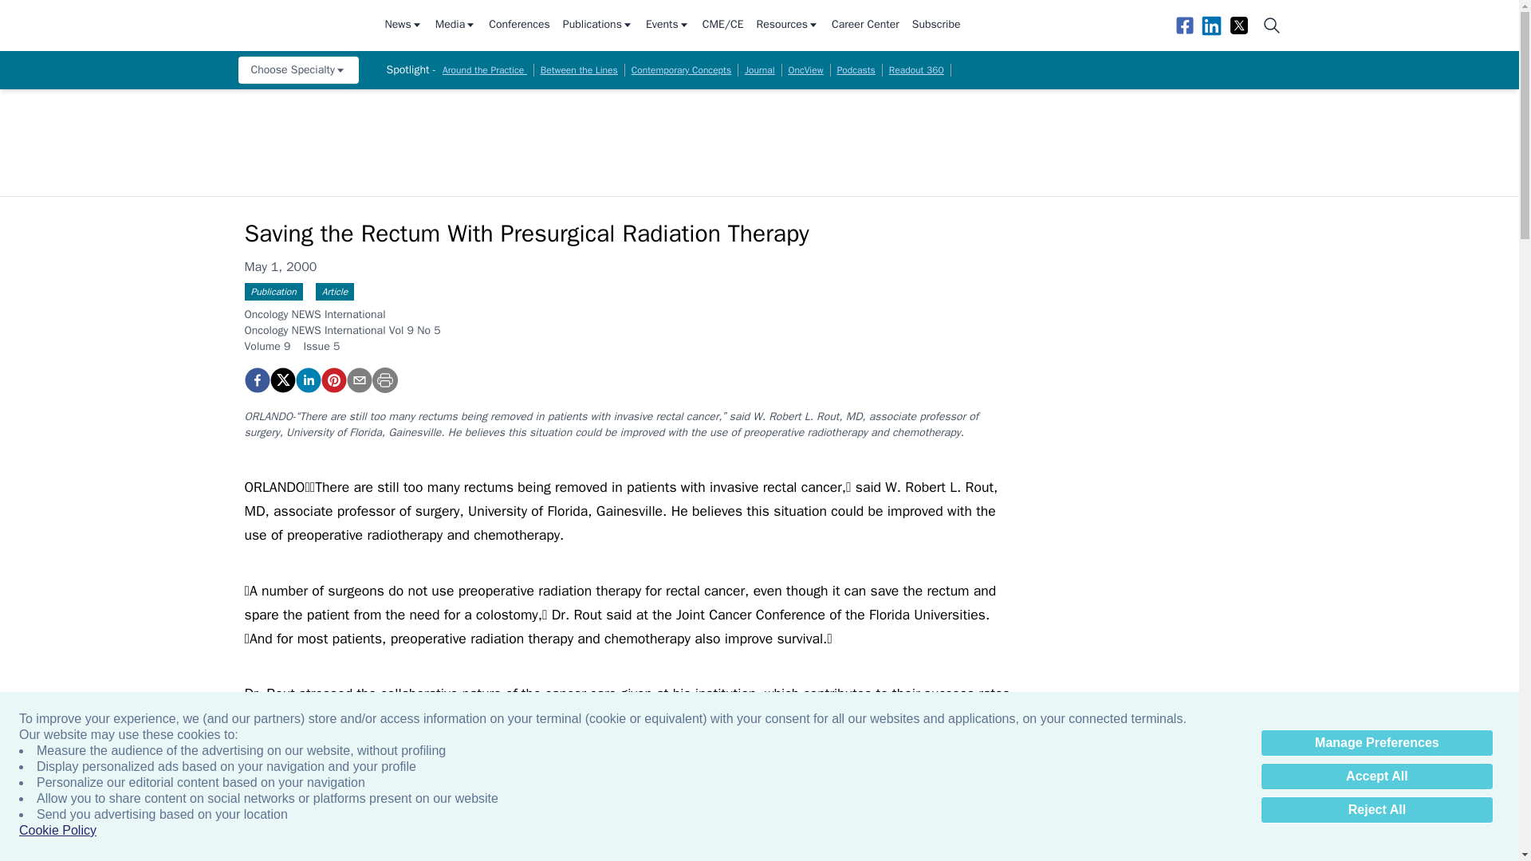 This screenshot has width=1531, height=861. What do you see at coordinates (1376, 743) in the screenshot?
I see `Manage Preferences` at bounding box center [1376, 743].